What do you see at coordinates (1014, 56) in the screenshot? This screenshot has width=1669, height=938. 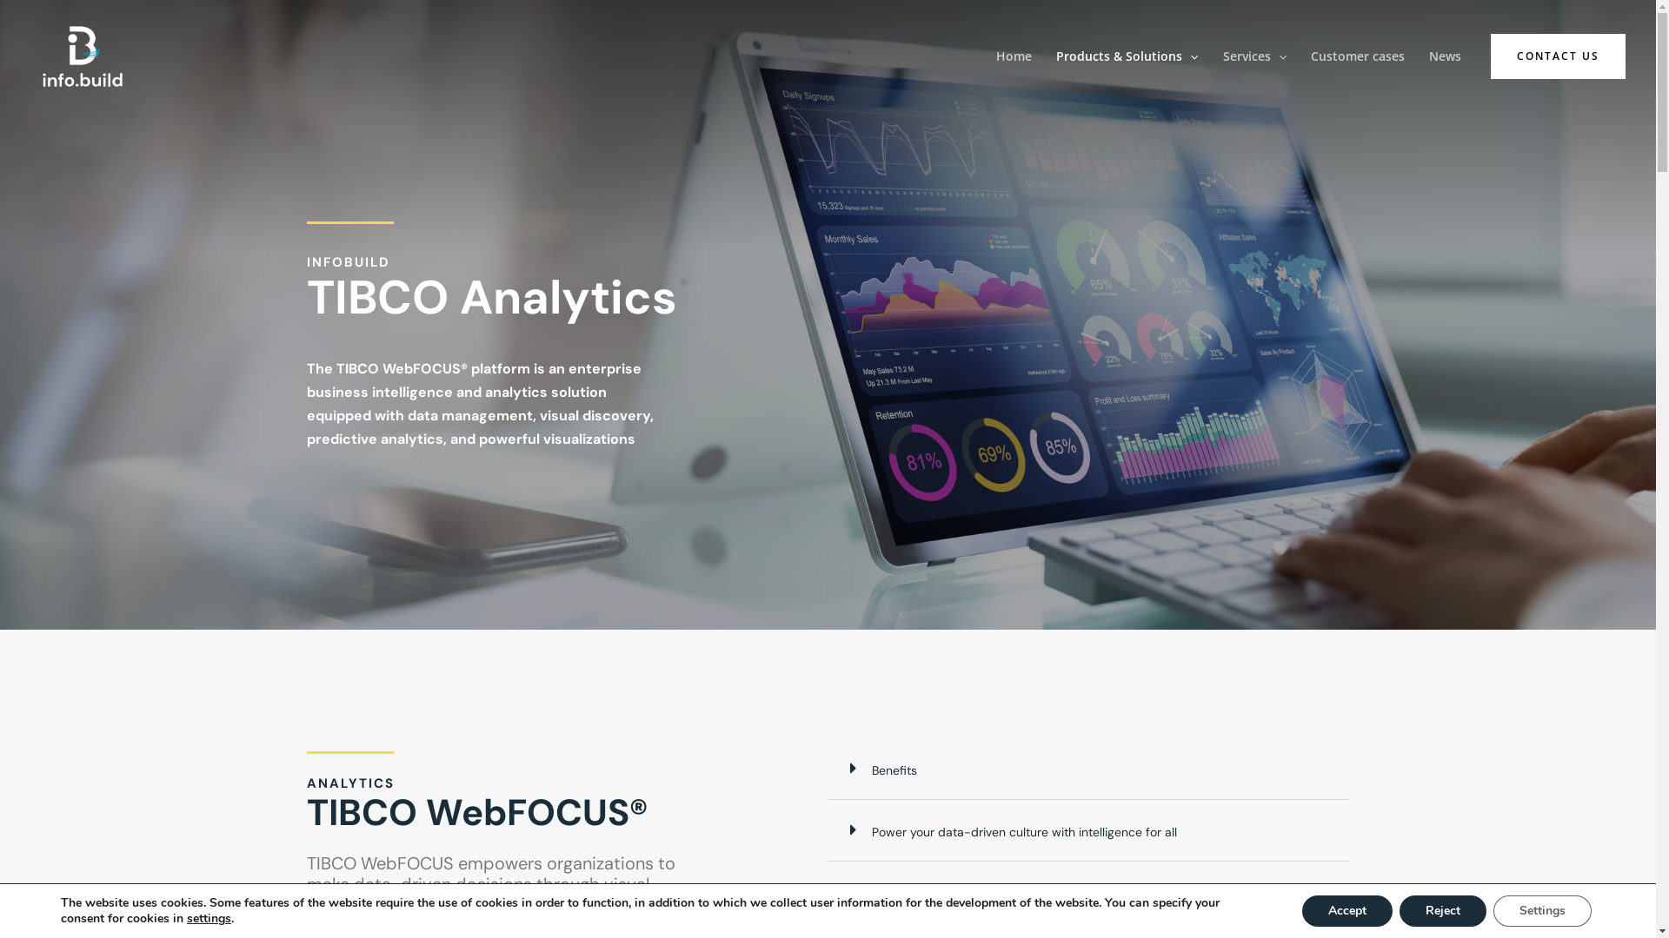 I see `Home` at bounding box center [1014, 56].